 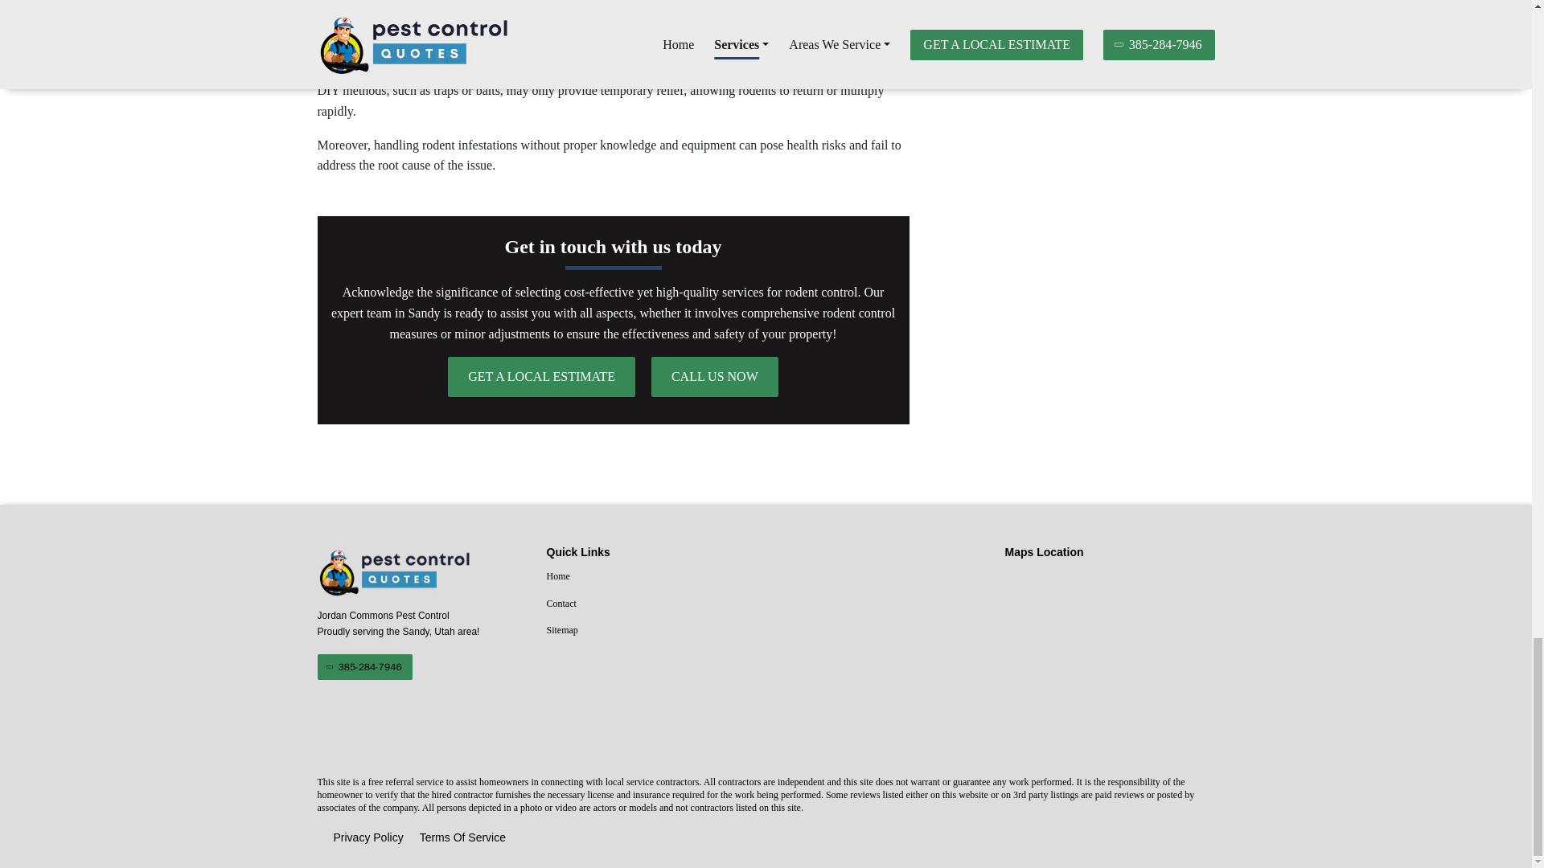 I want to click on Privacy Policy, so click(x=368, y=838).